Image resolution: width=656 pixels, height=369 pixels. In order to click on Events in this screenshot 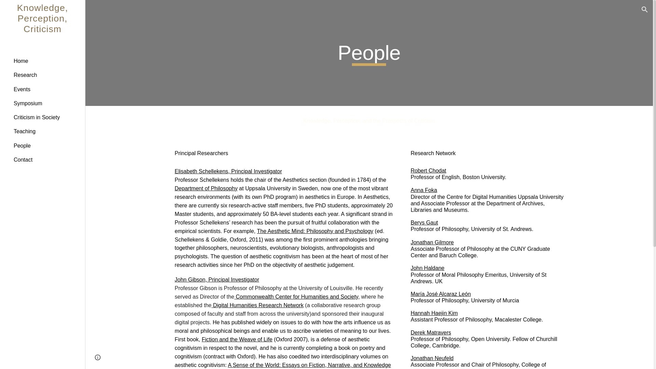, I will do `click(46, 89)`.